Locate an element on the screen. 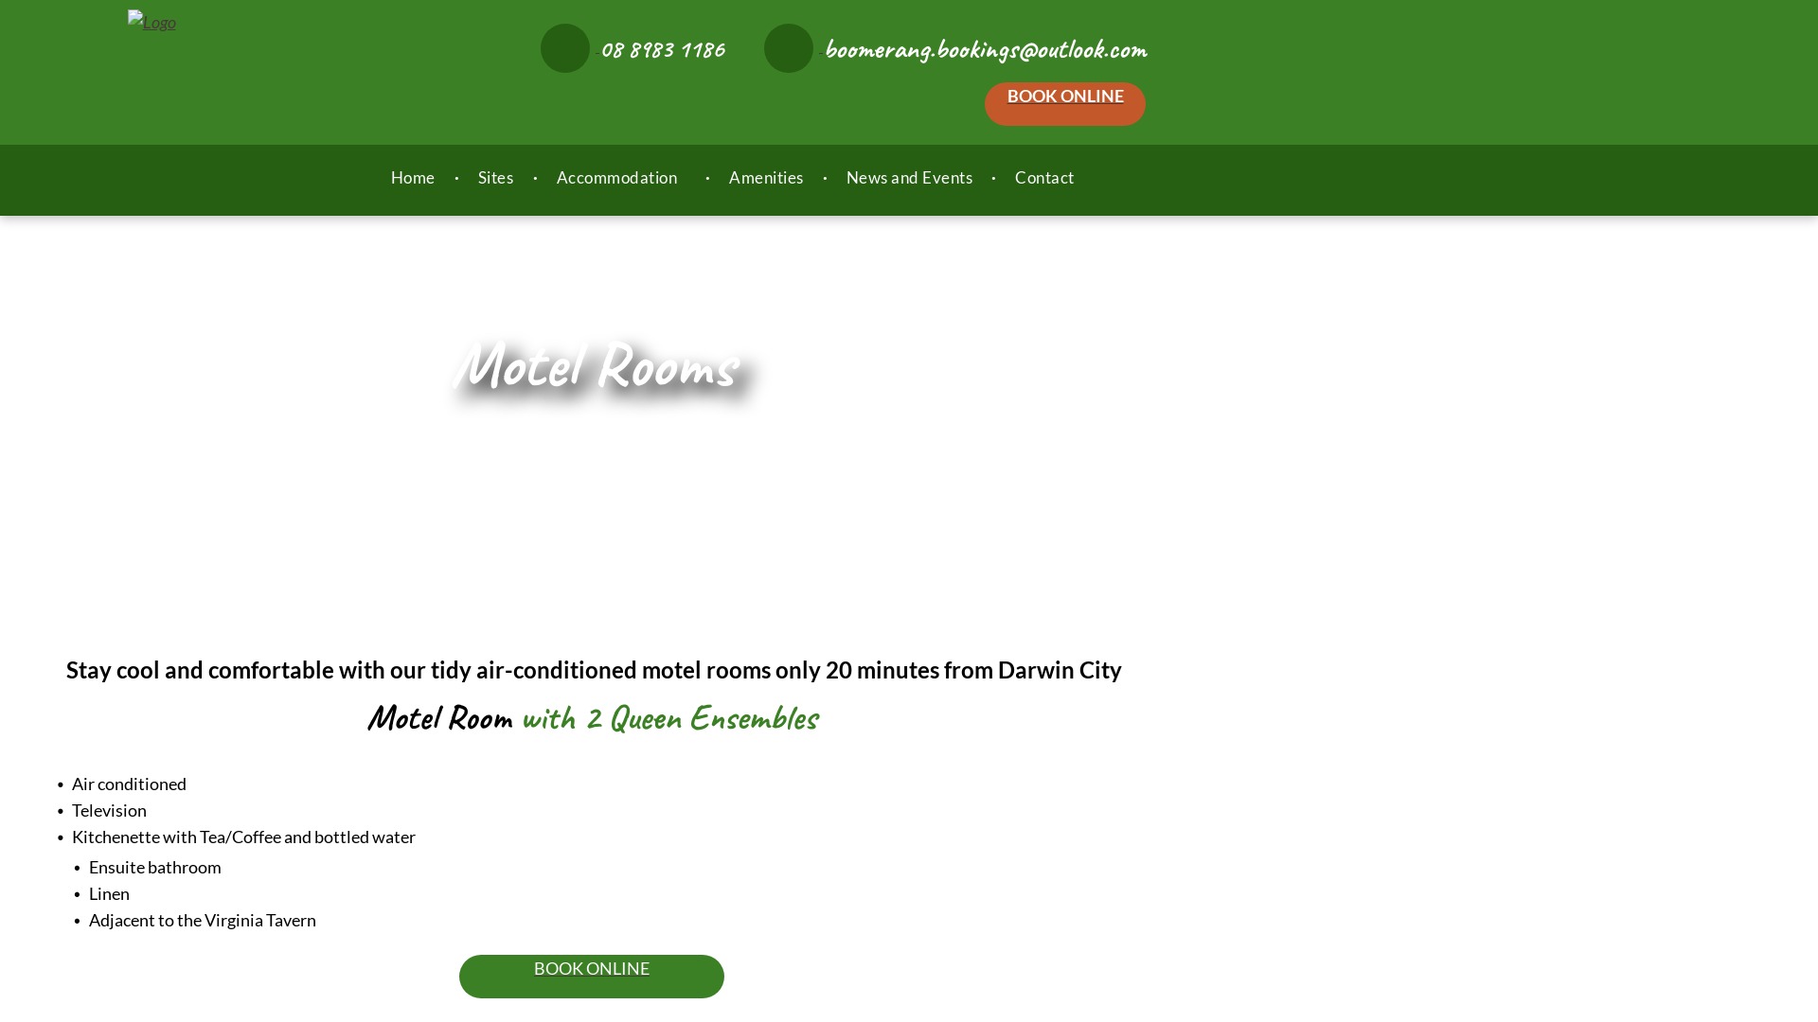 Image resolution: width=1818 pixels, height=1022 pixels. Amenities is located at coordinates (767, 178).